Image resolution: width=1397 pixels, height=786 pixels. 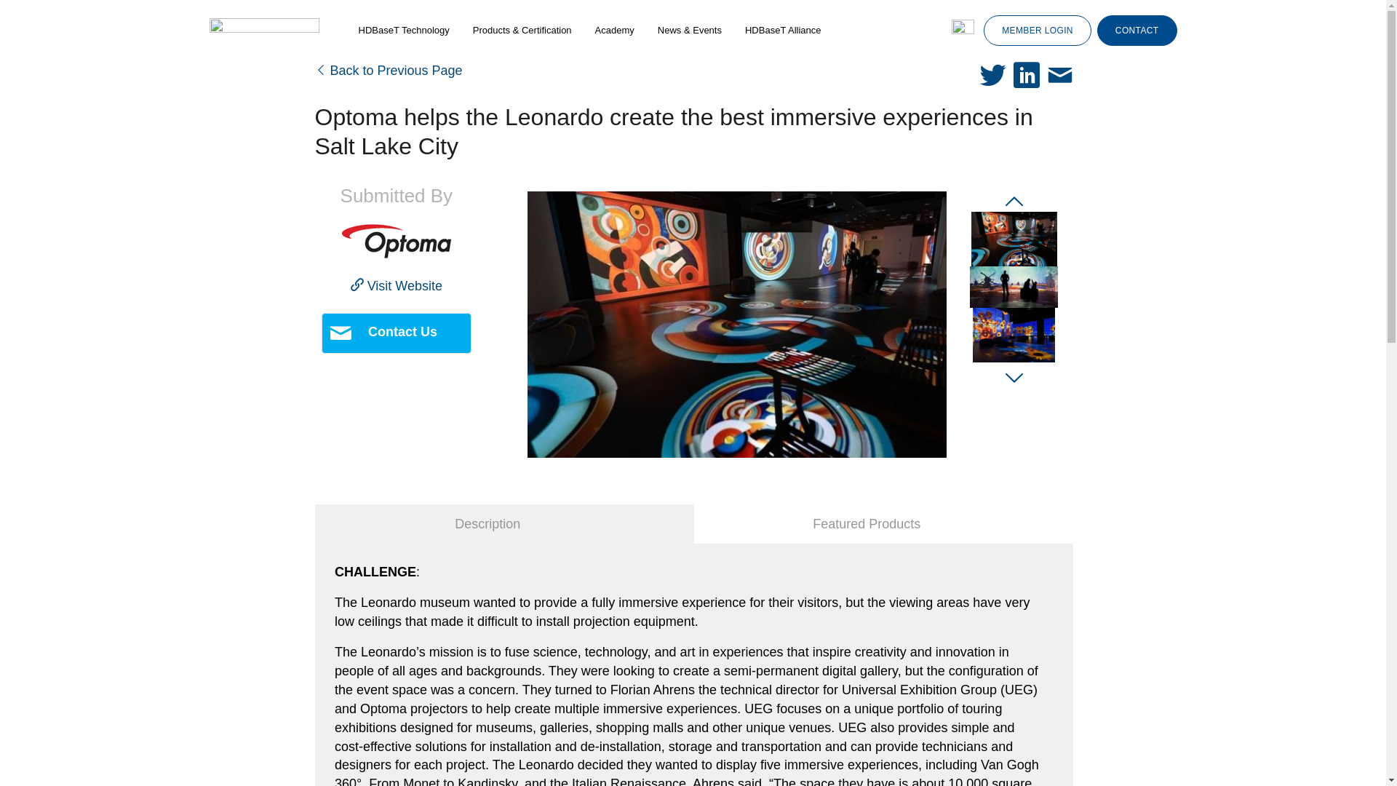 What do you see at coordinates (614, 31) in the screenshot?
I see `Academy` at bounding box center [614, 31].